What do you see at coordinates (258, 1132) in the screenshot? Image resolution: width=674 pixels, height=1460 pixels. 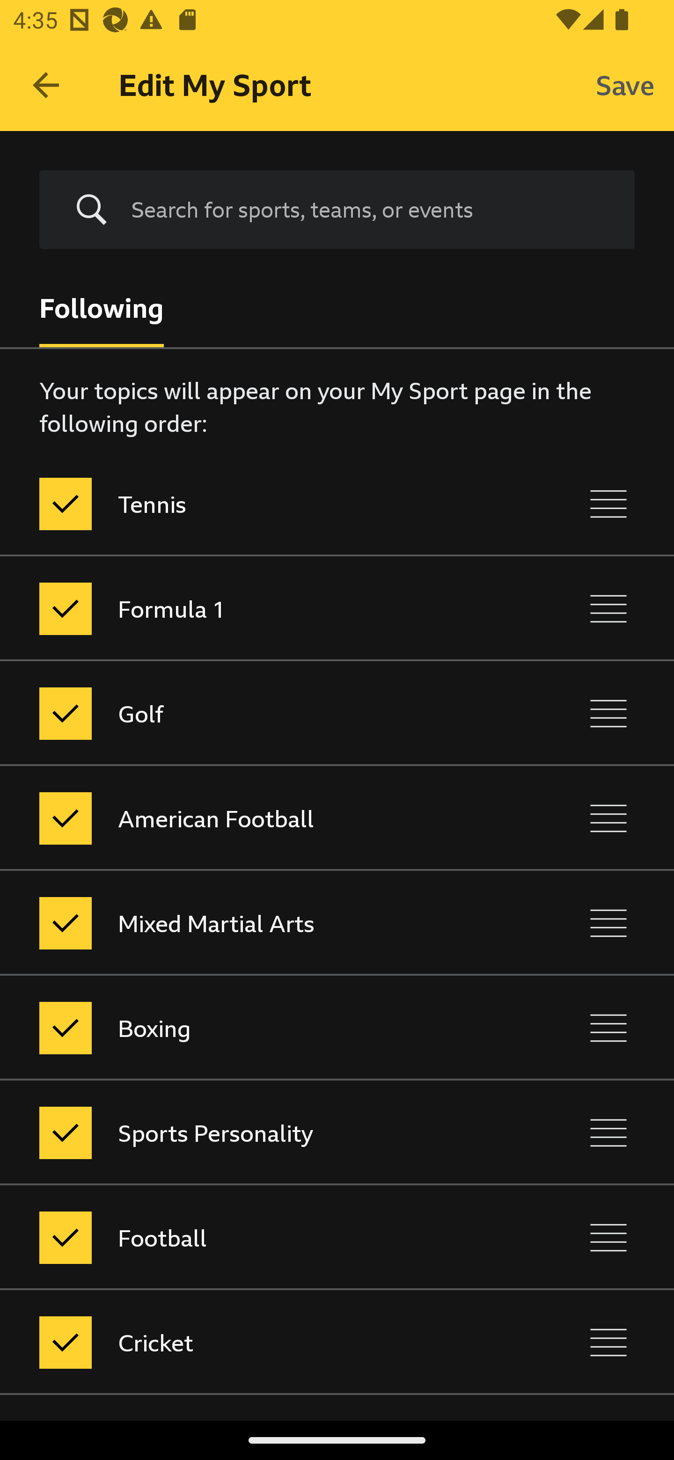 I see `Sports Personality` at bounding box center [258, 1132].